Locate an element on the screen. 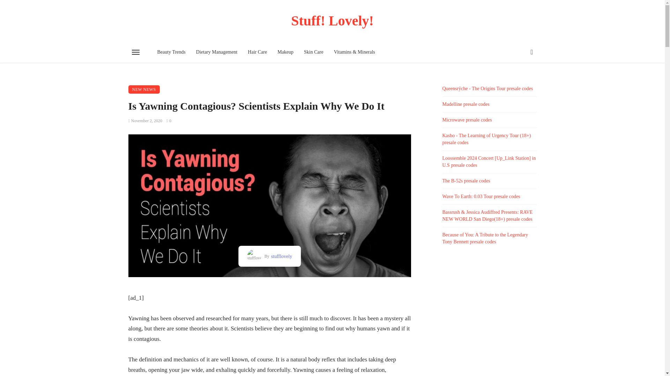 The height and width of the screenshot is (376, 670). Makeup is located at coordinates (285, 52).